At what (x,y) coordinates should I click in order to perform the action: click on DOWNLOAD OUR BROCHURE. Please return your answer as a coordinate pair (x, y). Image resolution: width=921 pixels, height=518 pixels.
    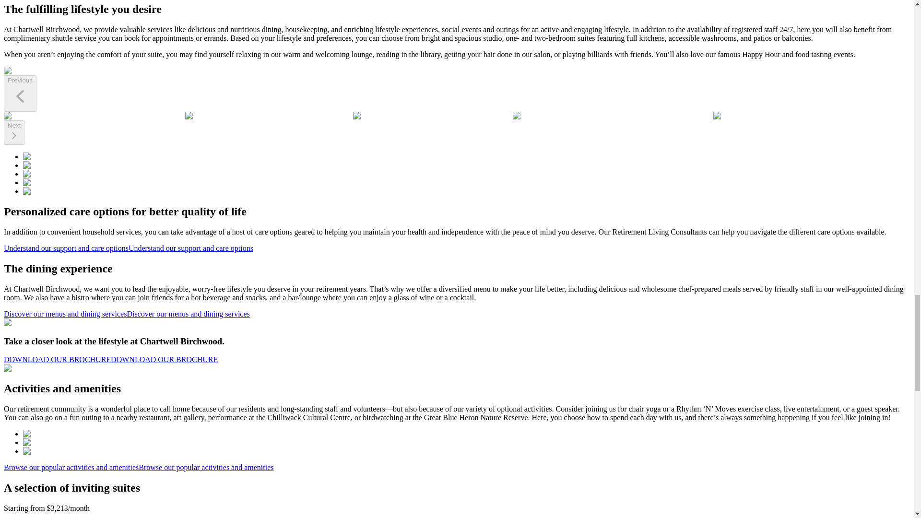
    Looking at the image, I should click on (110, 359).